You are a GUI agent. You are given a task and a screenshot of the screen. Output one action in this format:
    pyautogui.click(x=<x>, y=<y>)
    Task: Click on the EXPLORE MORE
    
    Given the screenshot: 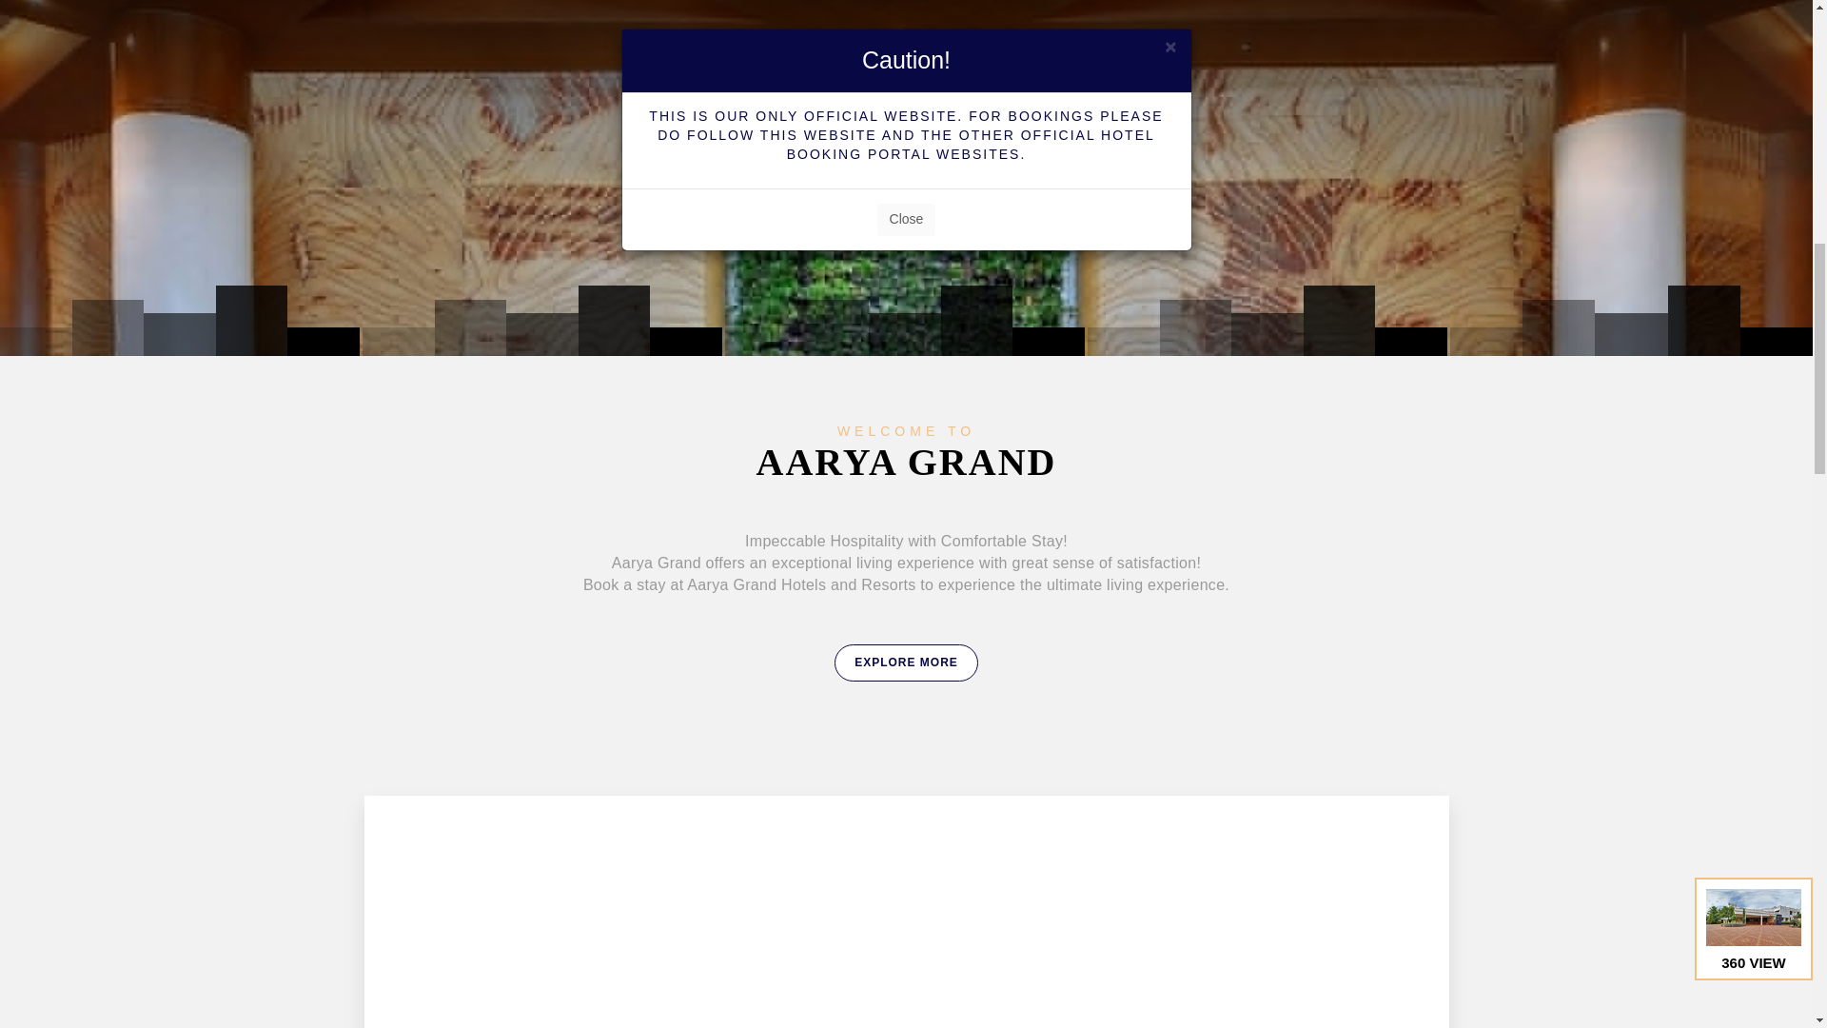 What is the action you would take?
    pyautogui.click(x=906, y=662)
    